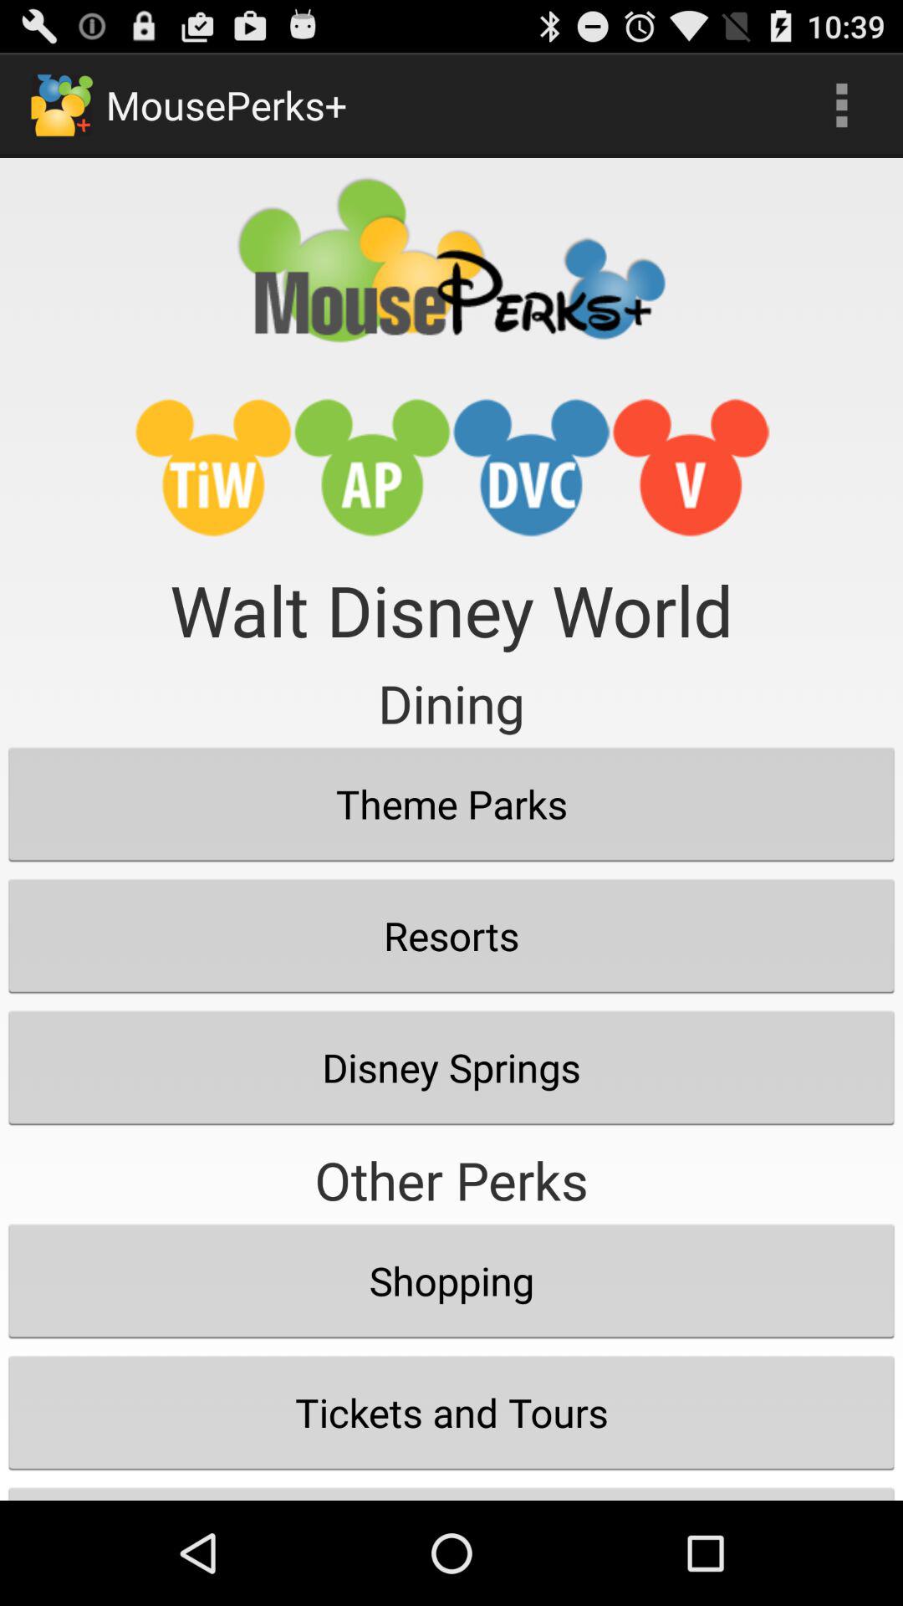  I want to click on click button above the disney springs item, so click(451, 935).